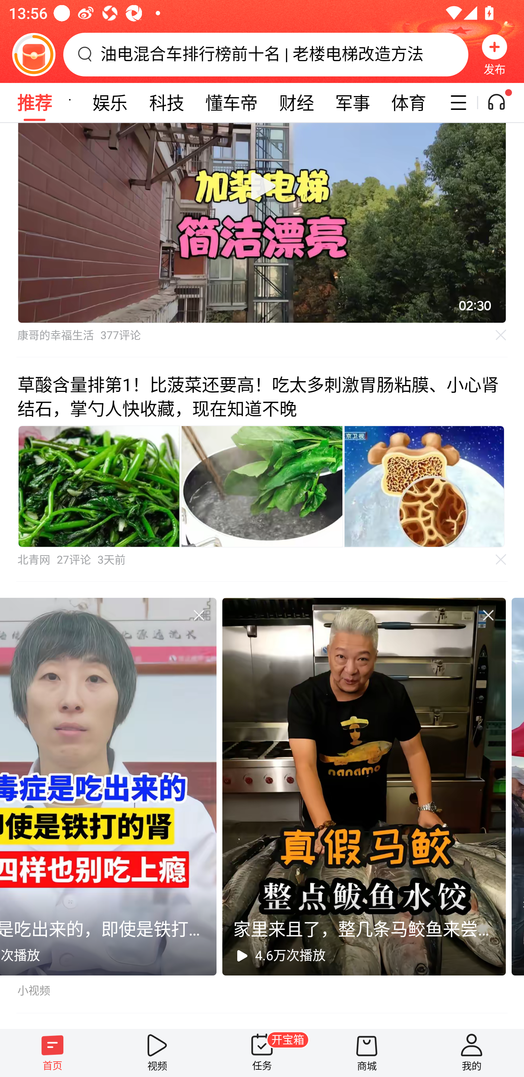  I want to click on 军事, so click(352, 103).